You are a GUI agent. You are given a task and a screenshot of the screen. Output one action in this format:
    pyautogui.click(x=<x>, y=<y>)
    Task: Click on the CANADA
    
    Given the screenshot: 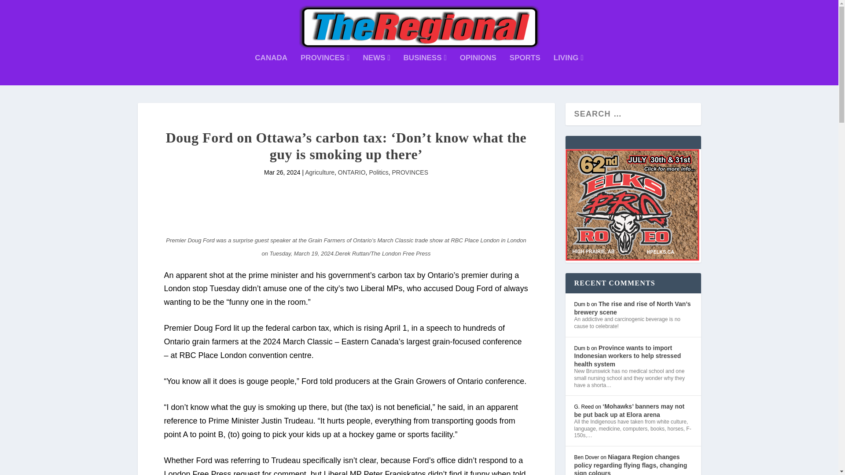 What is the action you would take?
    pyautogui.click(x=271, y=70)
    